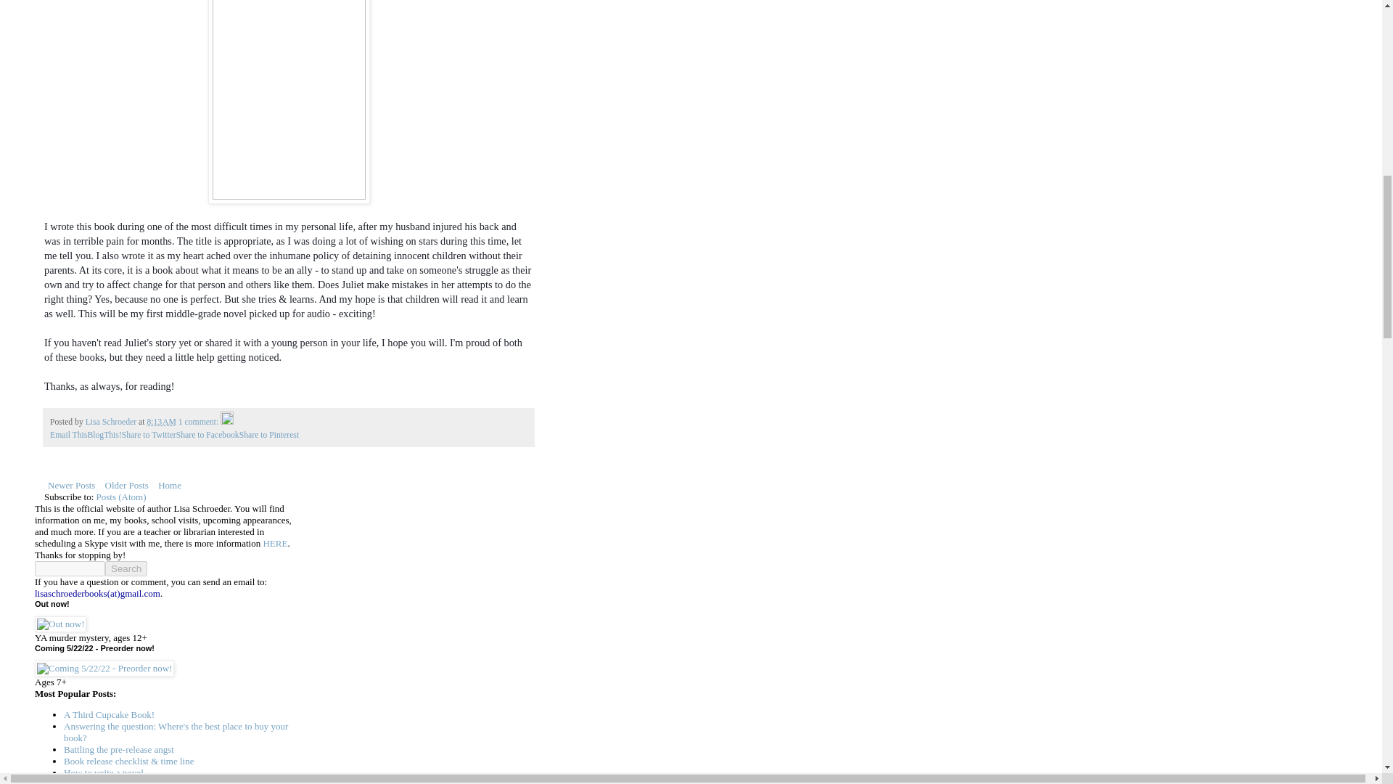 This screenshot has height=784, width=1393. I want to click on Email This, so click(68, 434).